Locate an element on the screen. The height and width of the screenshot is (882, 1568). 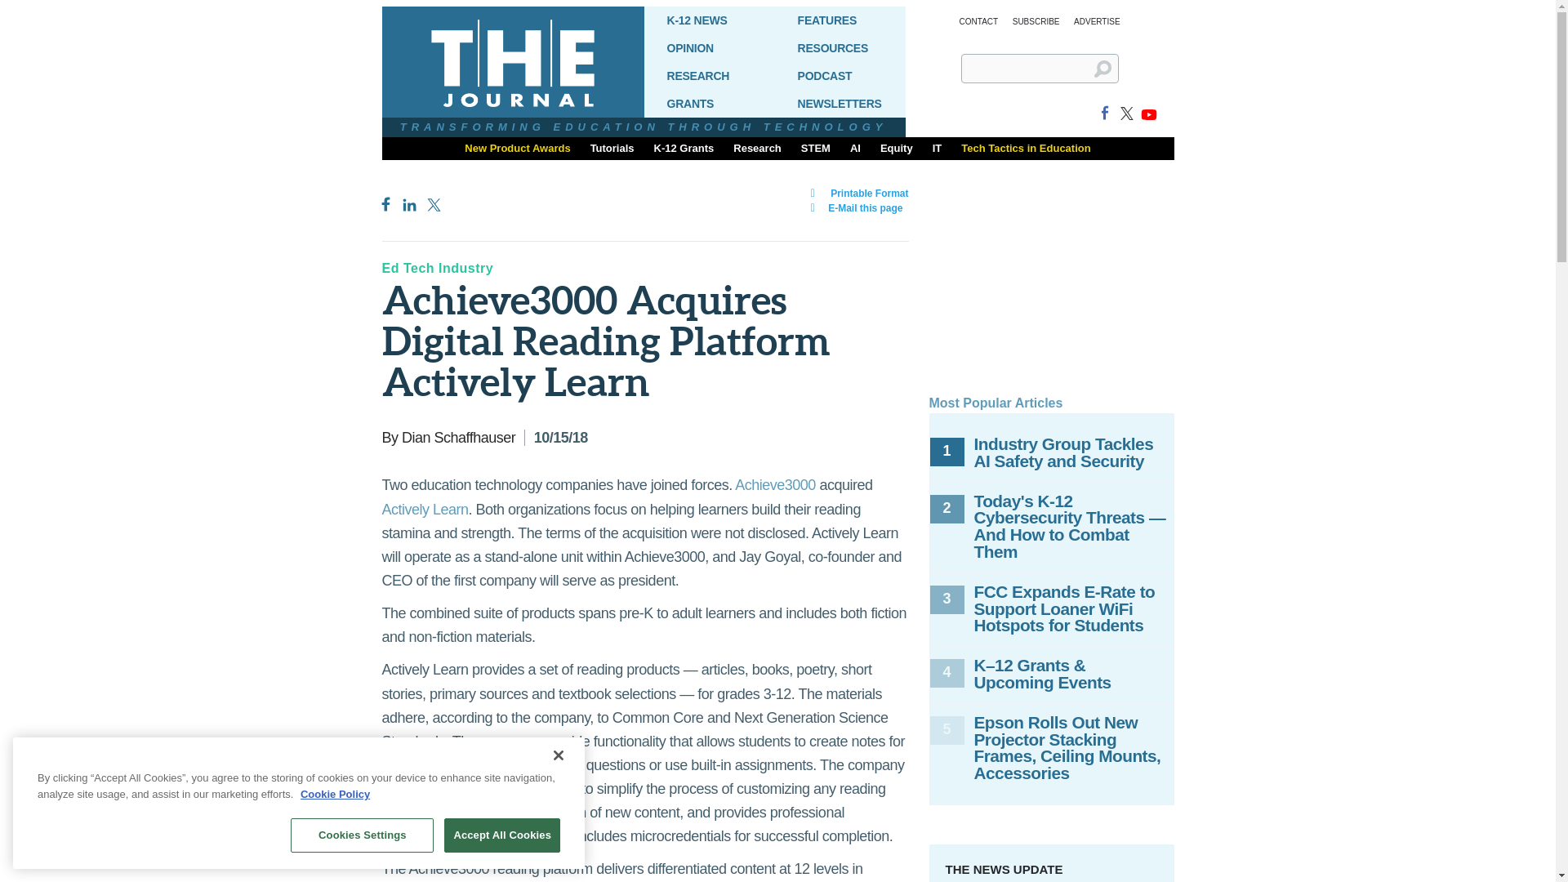
OPINION is located at coordinates (709, 47).